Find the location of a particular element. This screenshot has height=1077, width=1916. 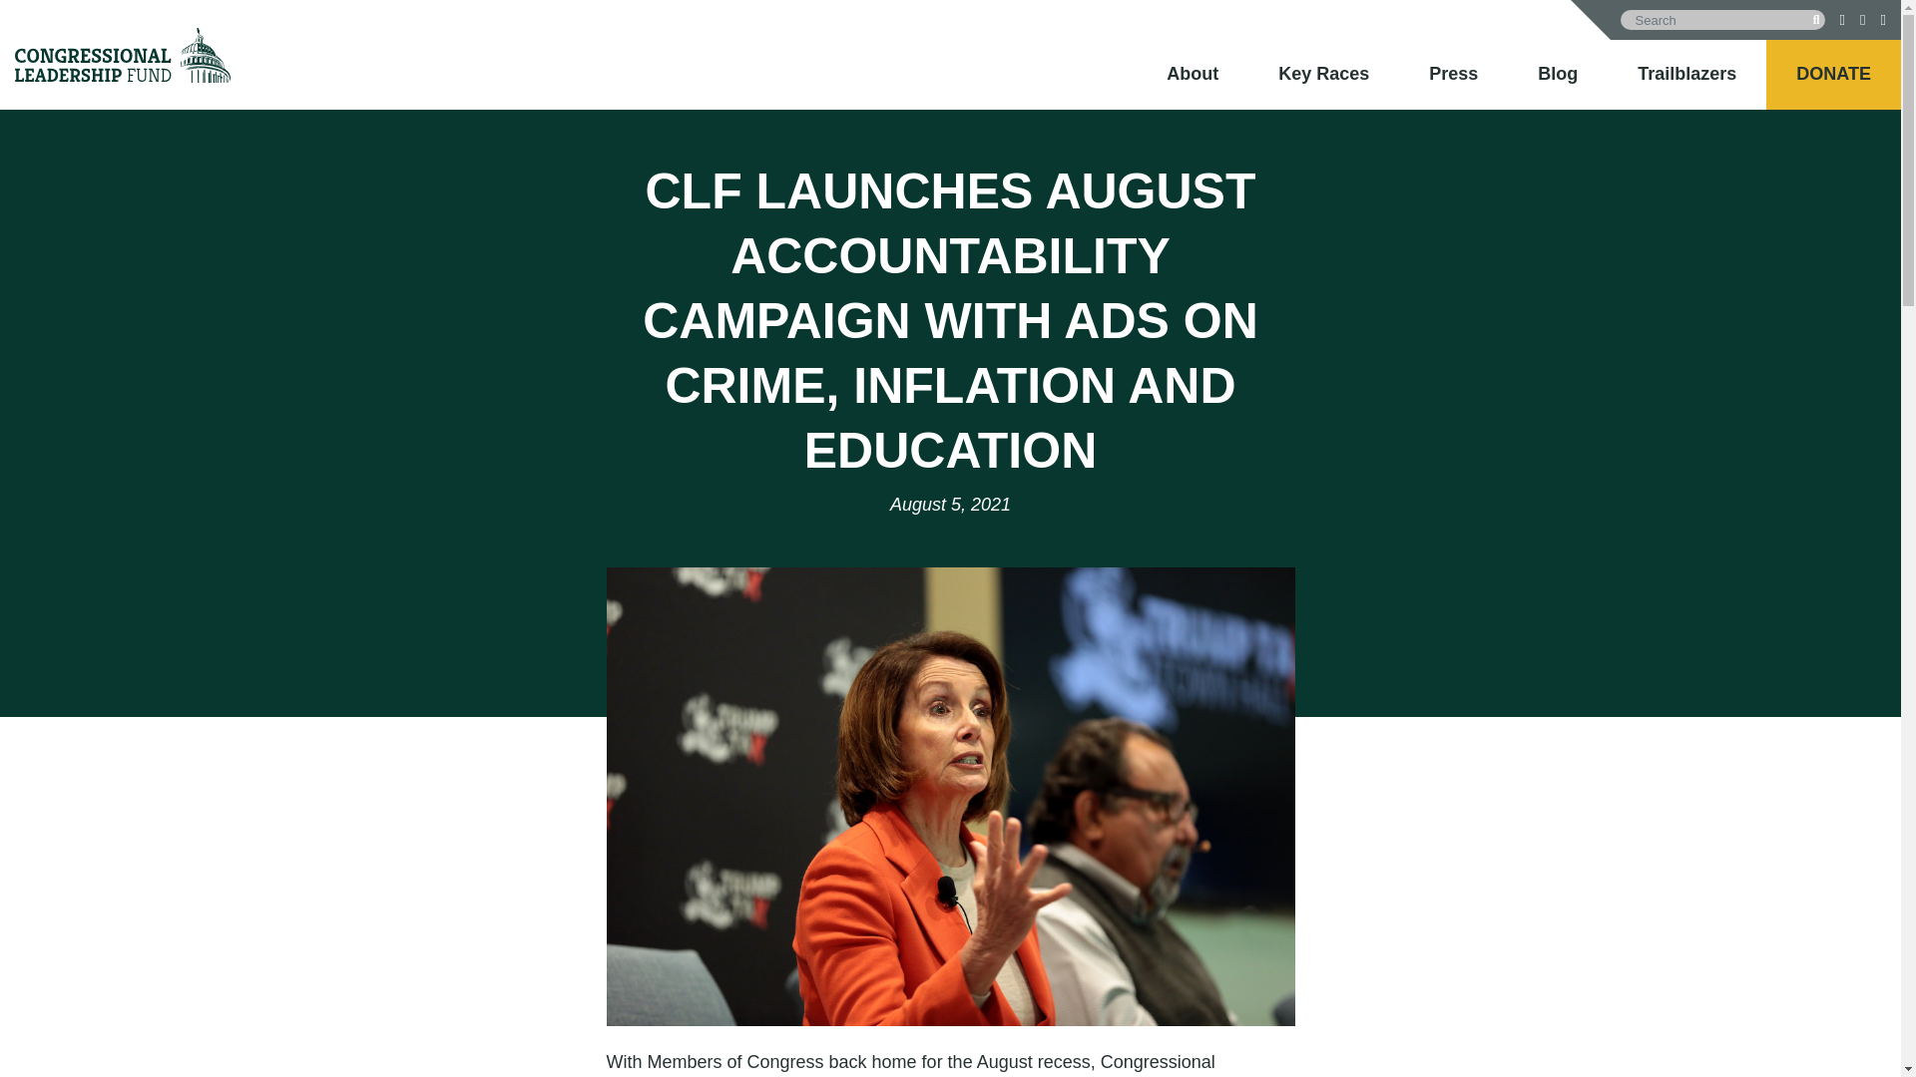

Blog is located at coordinates (1557, 74).